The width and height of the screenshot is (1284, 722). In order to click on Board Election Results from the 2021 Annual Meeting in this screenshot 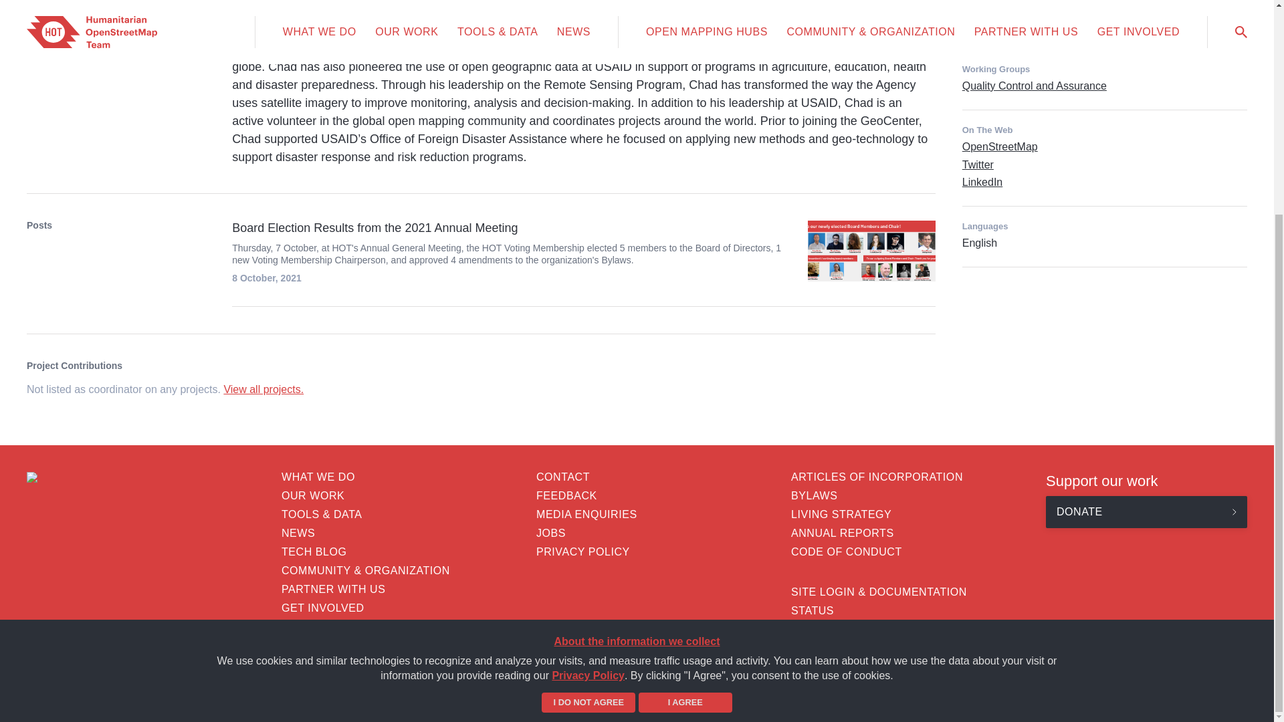, I will do `click(511, 229)`.